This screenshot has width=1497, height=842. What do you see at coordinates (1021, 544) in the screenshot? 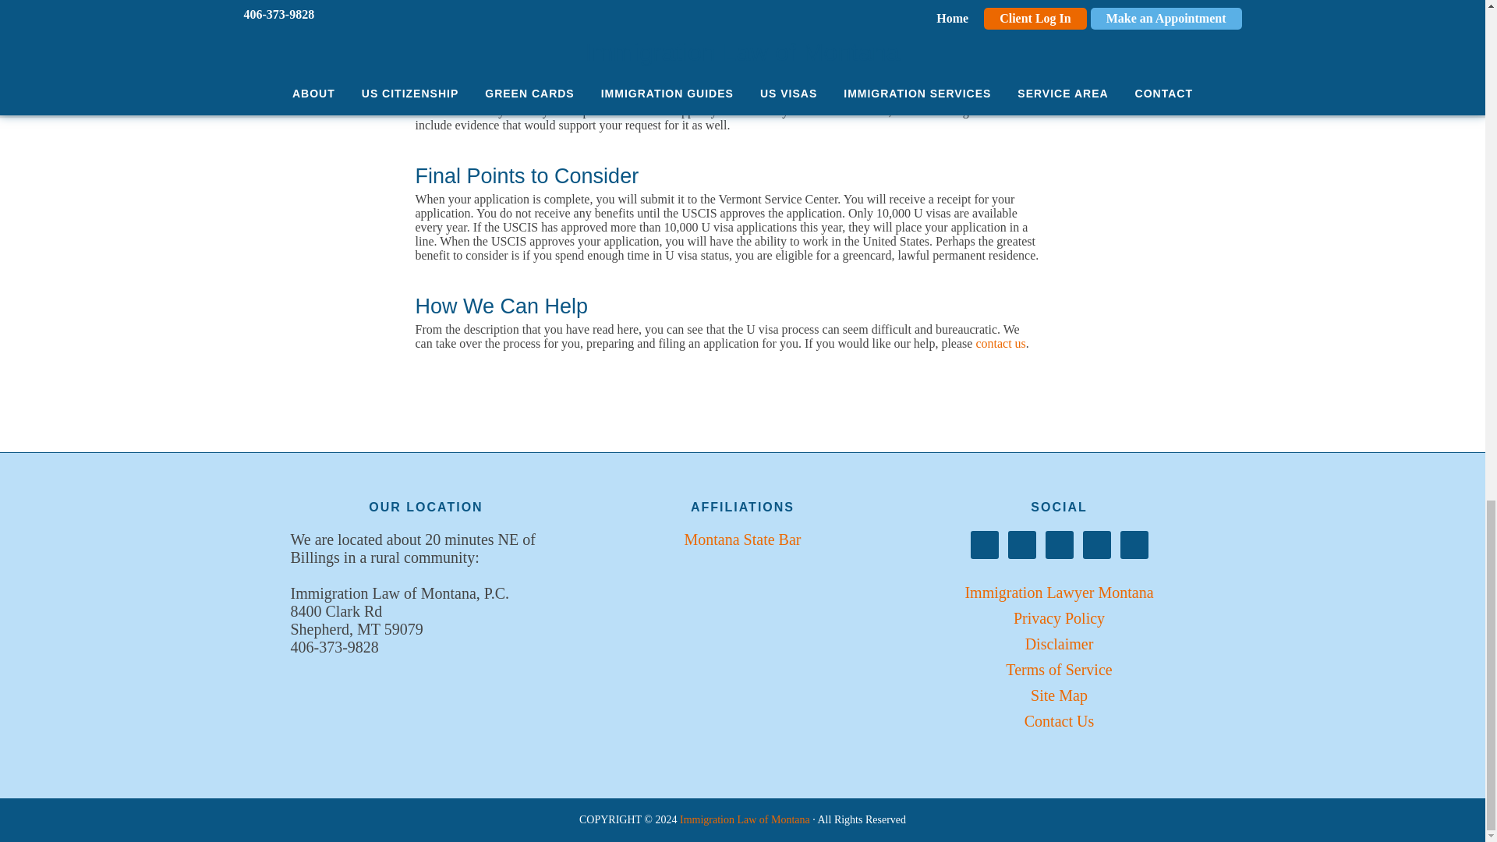
I see `LinkedIn` at bounding box center [1021, 544].